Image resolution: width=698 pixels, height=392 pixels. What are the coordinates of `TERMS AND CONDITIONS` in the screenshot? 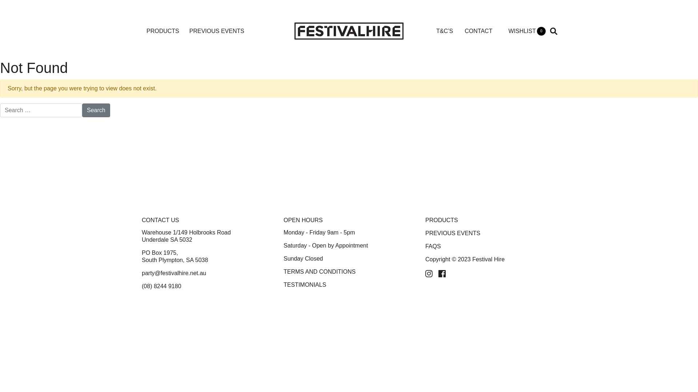 It's located at (320, 271).